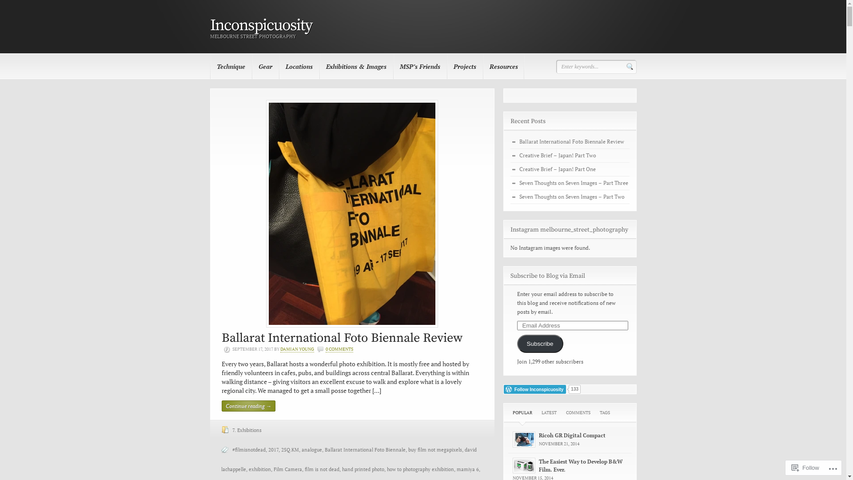 This screenshot has width=853, height=480. Describe the element at coordinates (342, 338) in the screenshot. I see `Ballarat International Foto Biennale Review` at that location.